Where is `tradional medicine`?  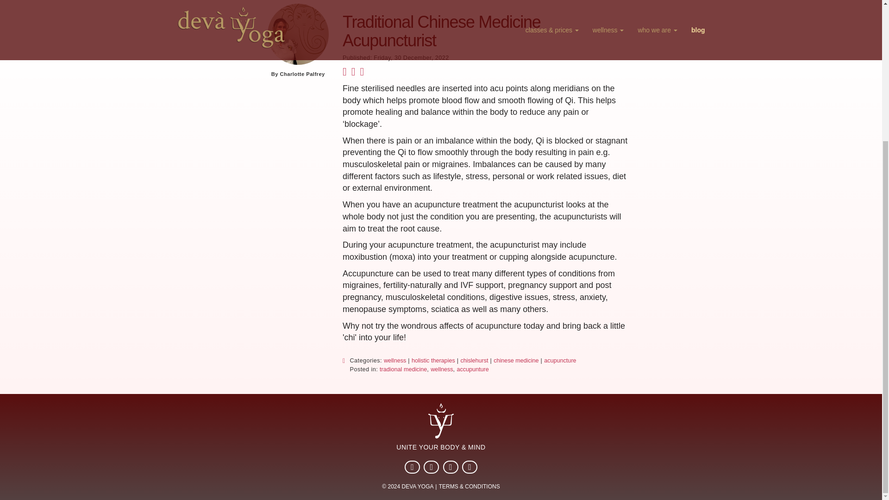
tradional medicine is located at coordinates (403, 369).